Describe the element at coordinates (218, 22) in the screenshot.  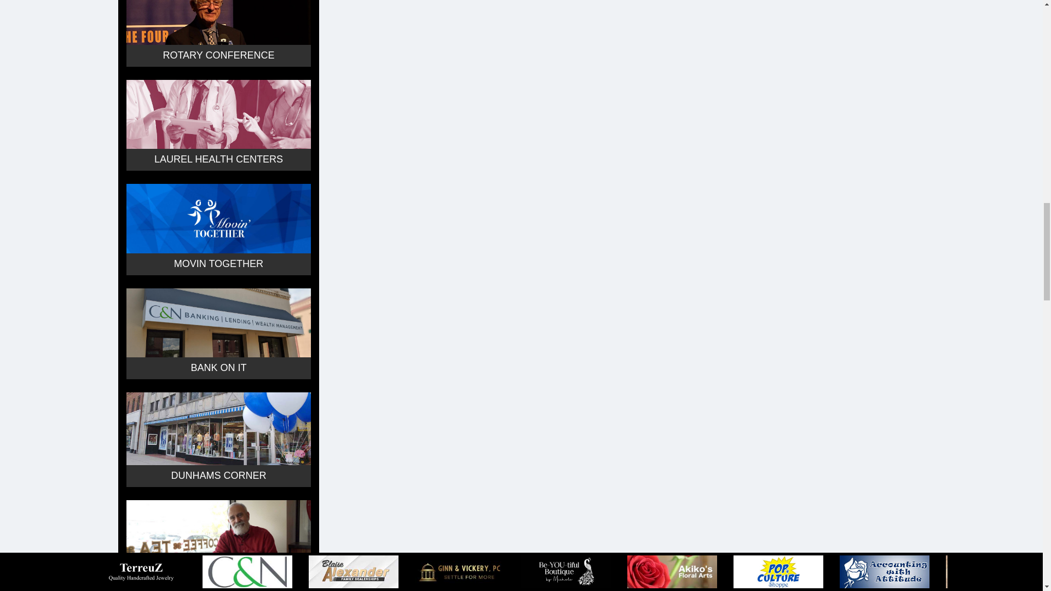
I see `Rotary Conference` at that location.